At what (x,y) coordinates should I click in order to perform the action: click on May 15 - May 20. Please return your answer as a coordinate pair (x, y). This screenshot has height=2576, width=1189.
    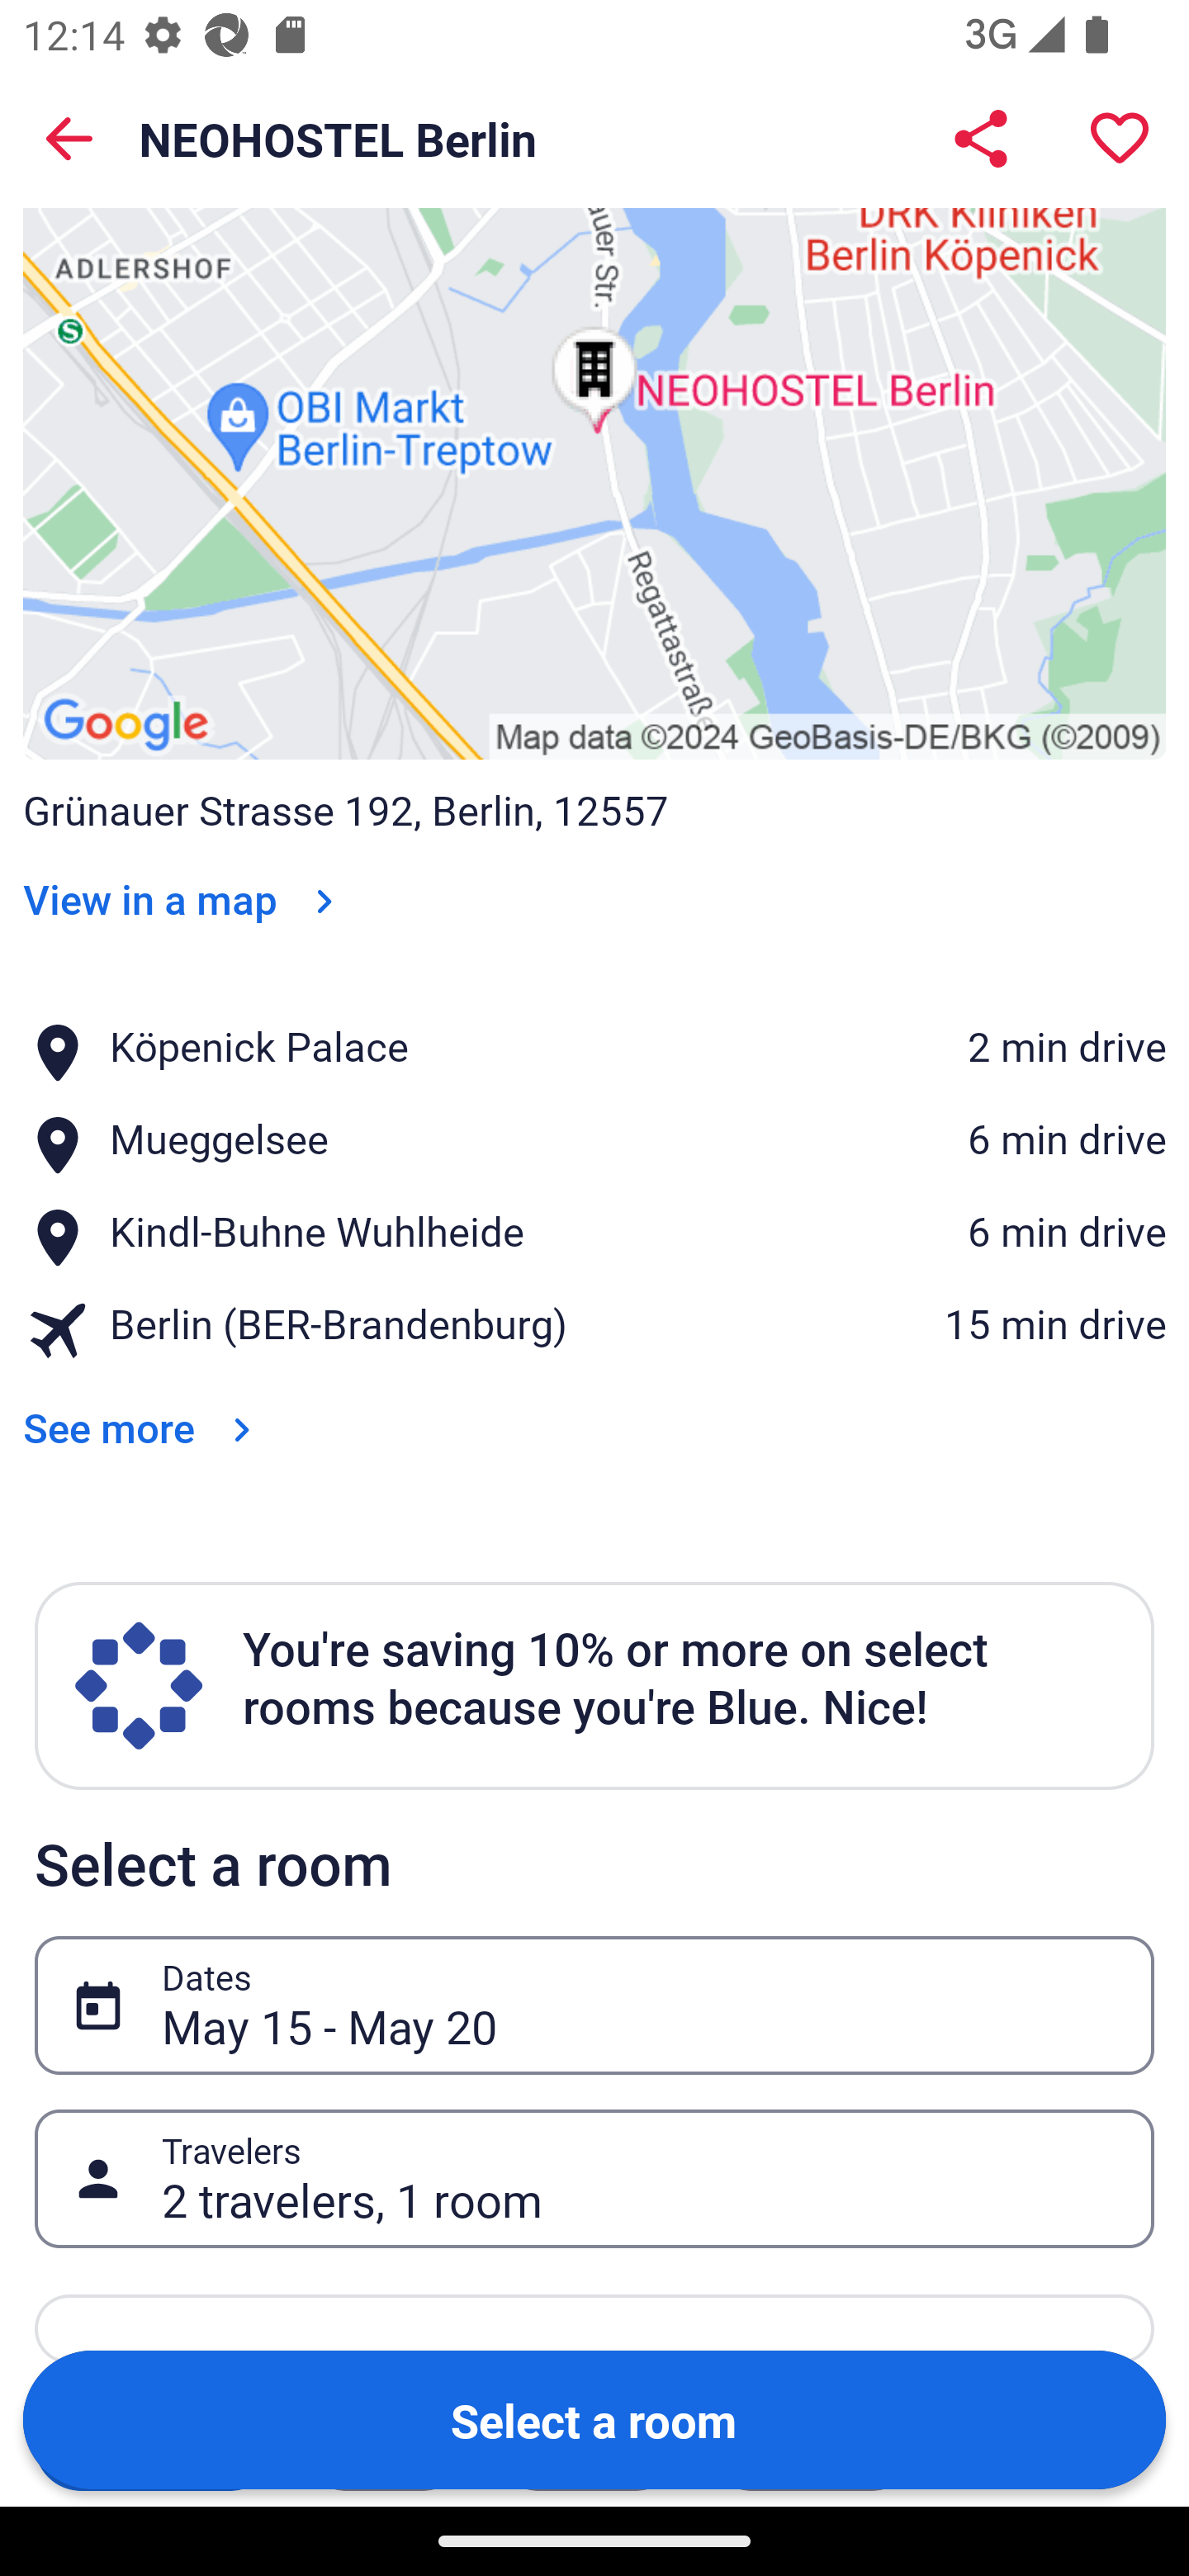
    Looking at the image, I should click on (641, 2005).